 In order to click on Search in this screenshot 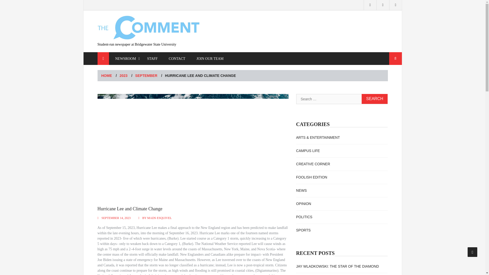, I will do `click(375, 99)`.